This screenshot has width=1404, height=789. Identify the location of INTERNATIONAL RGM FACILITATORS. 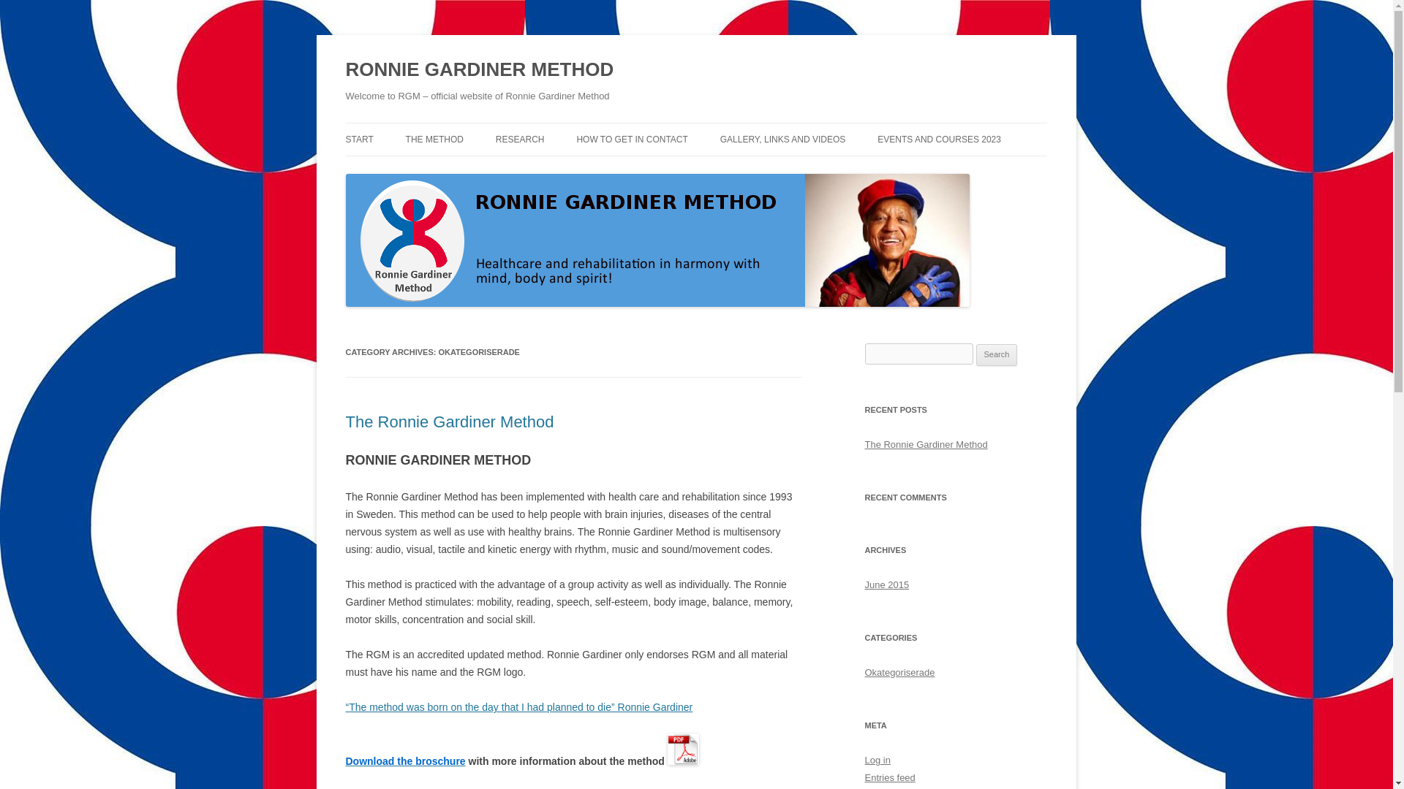
(649, 178).